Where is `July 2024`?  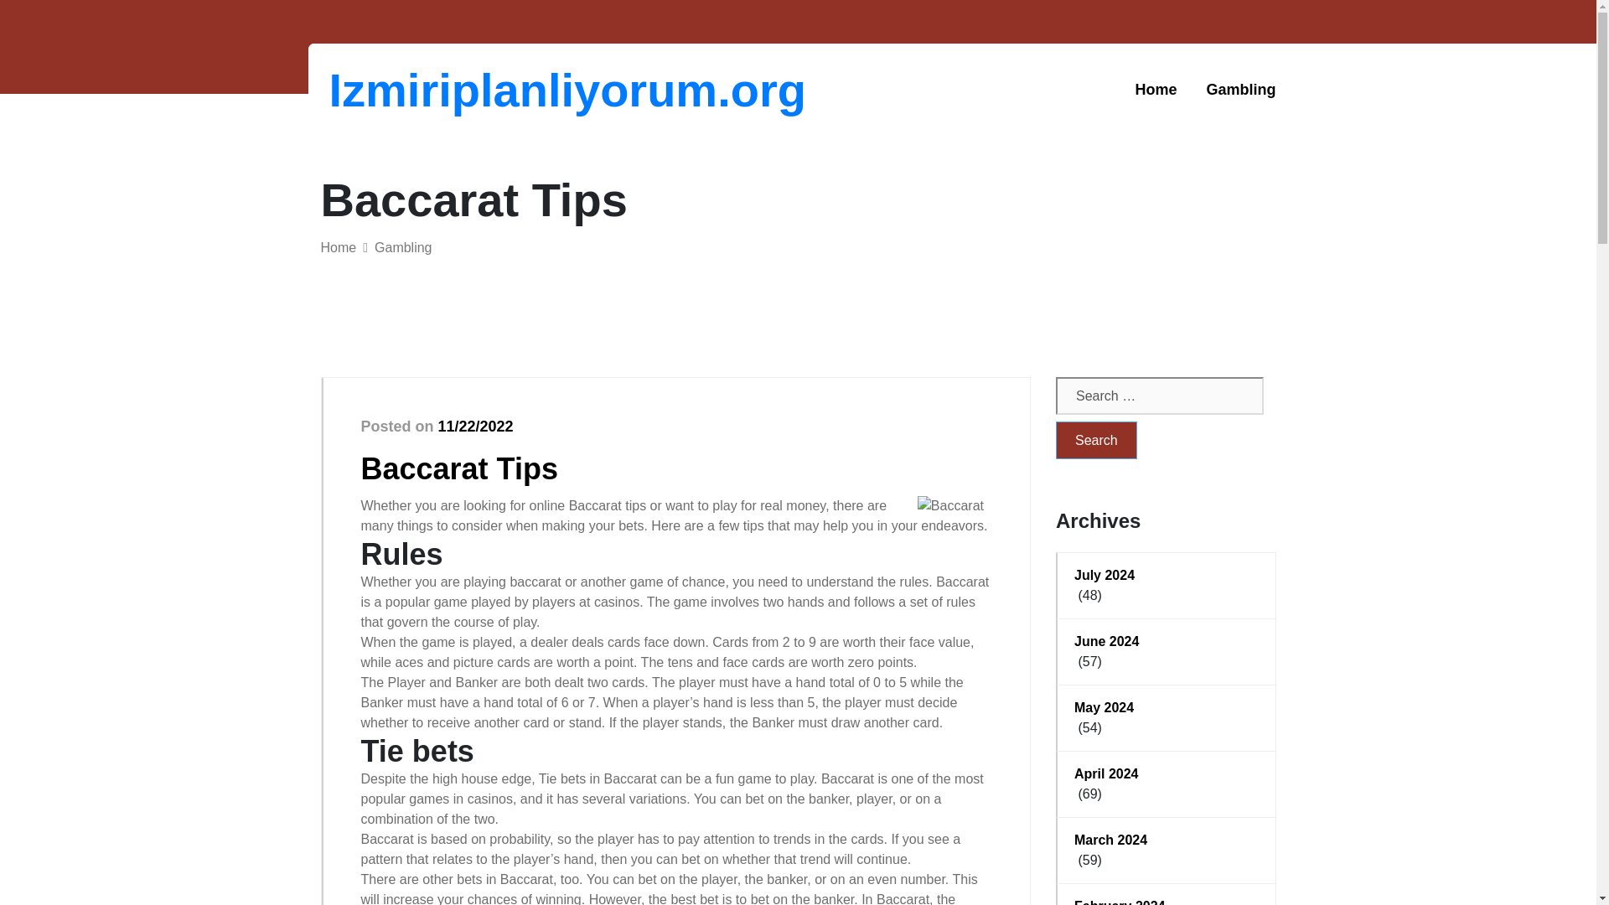
July 2024 is located at coordinates (1167, 575).